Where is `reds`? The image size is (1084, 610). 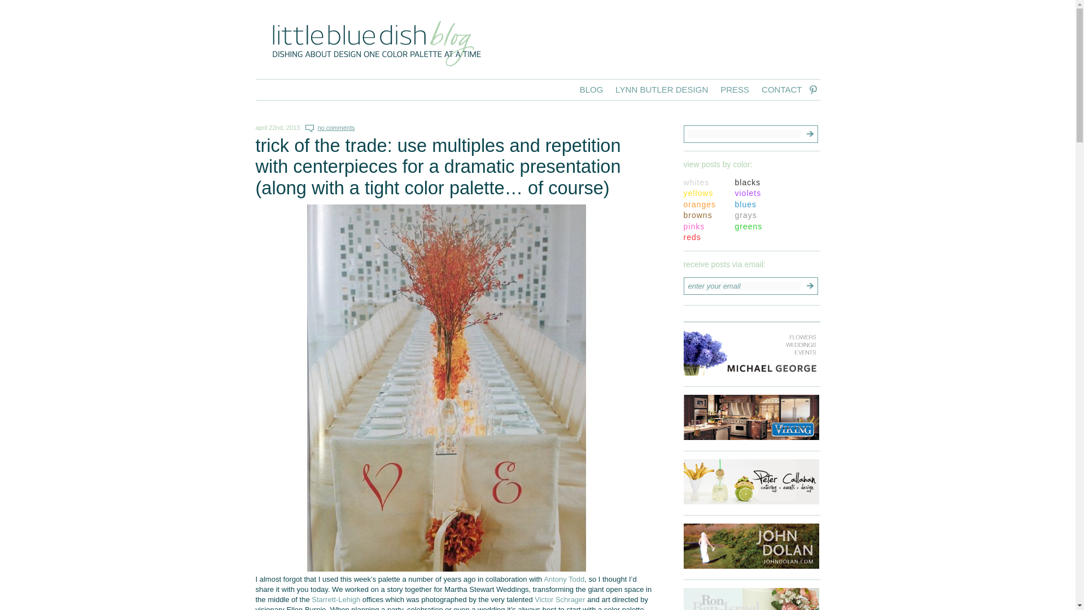 reds is located at coordinates (691, 237).